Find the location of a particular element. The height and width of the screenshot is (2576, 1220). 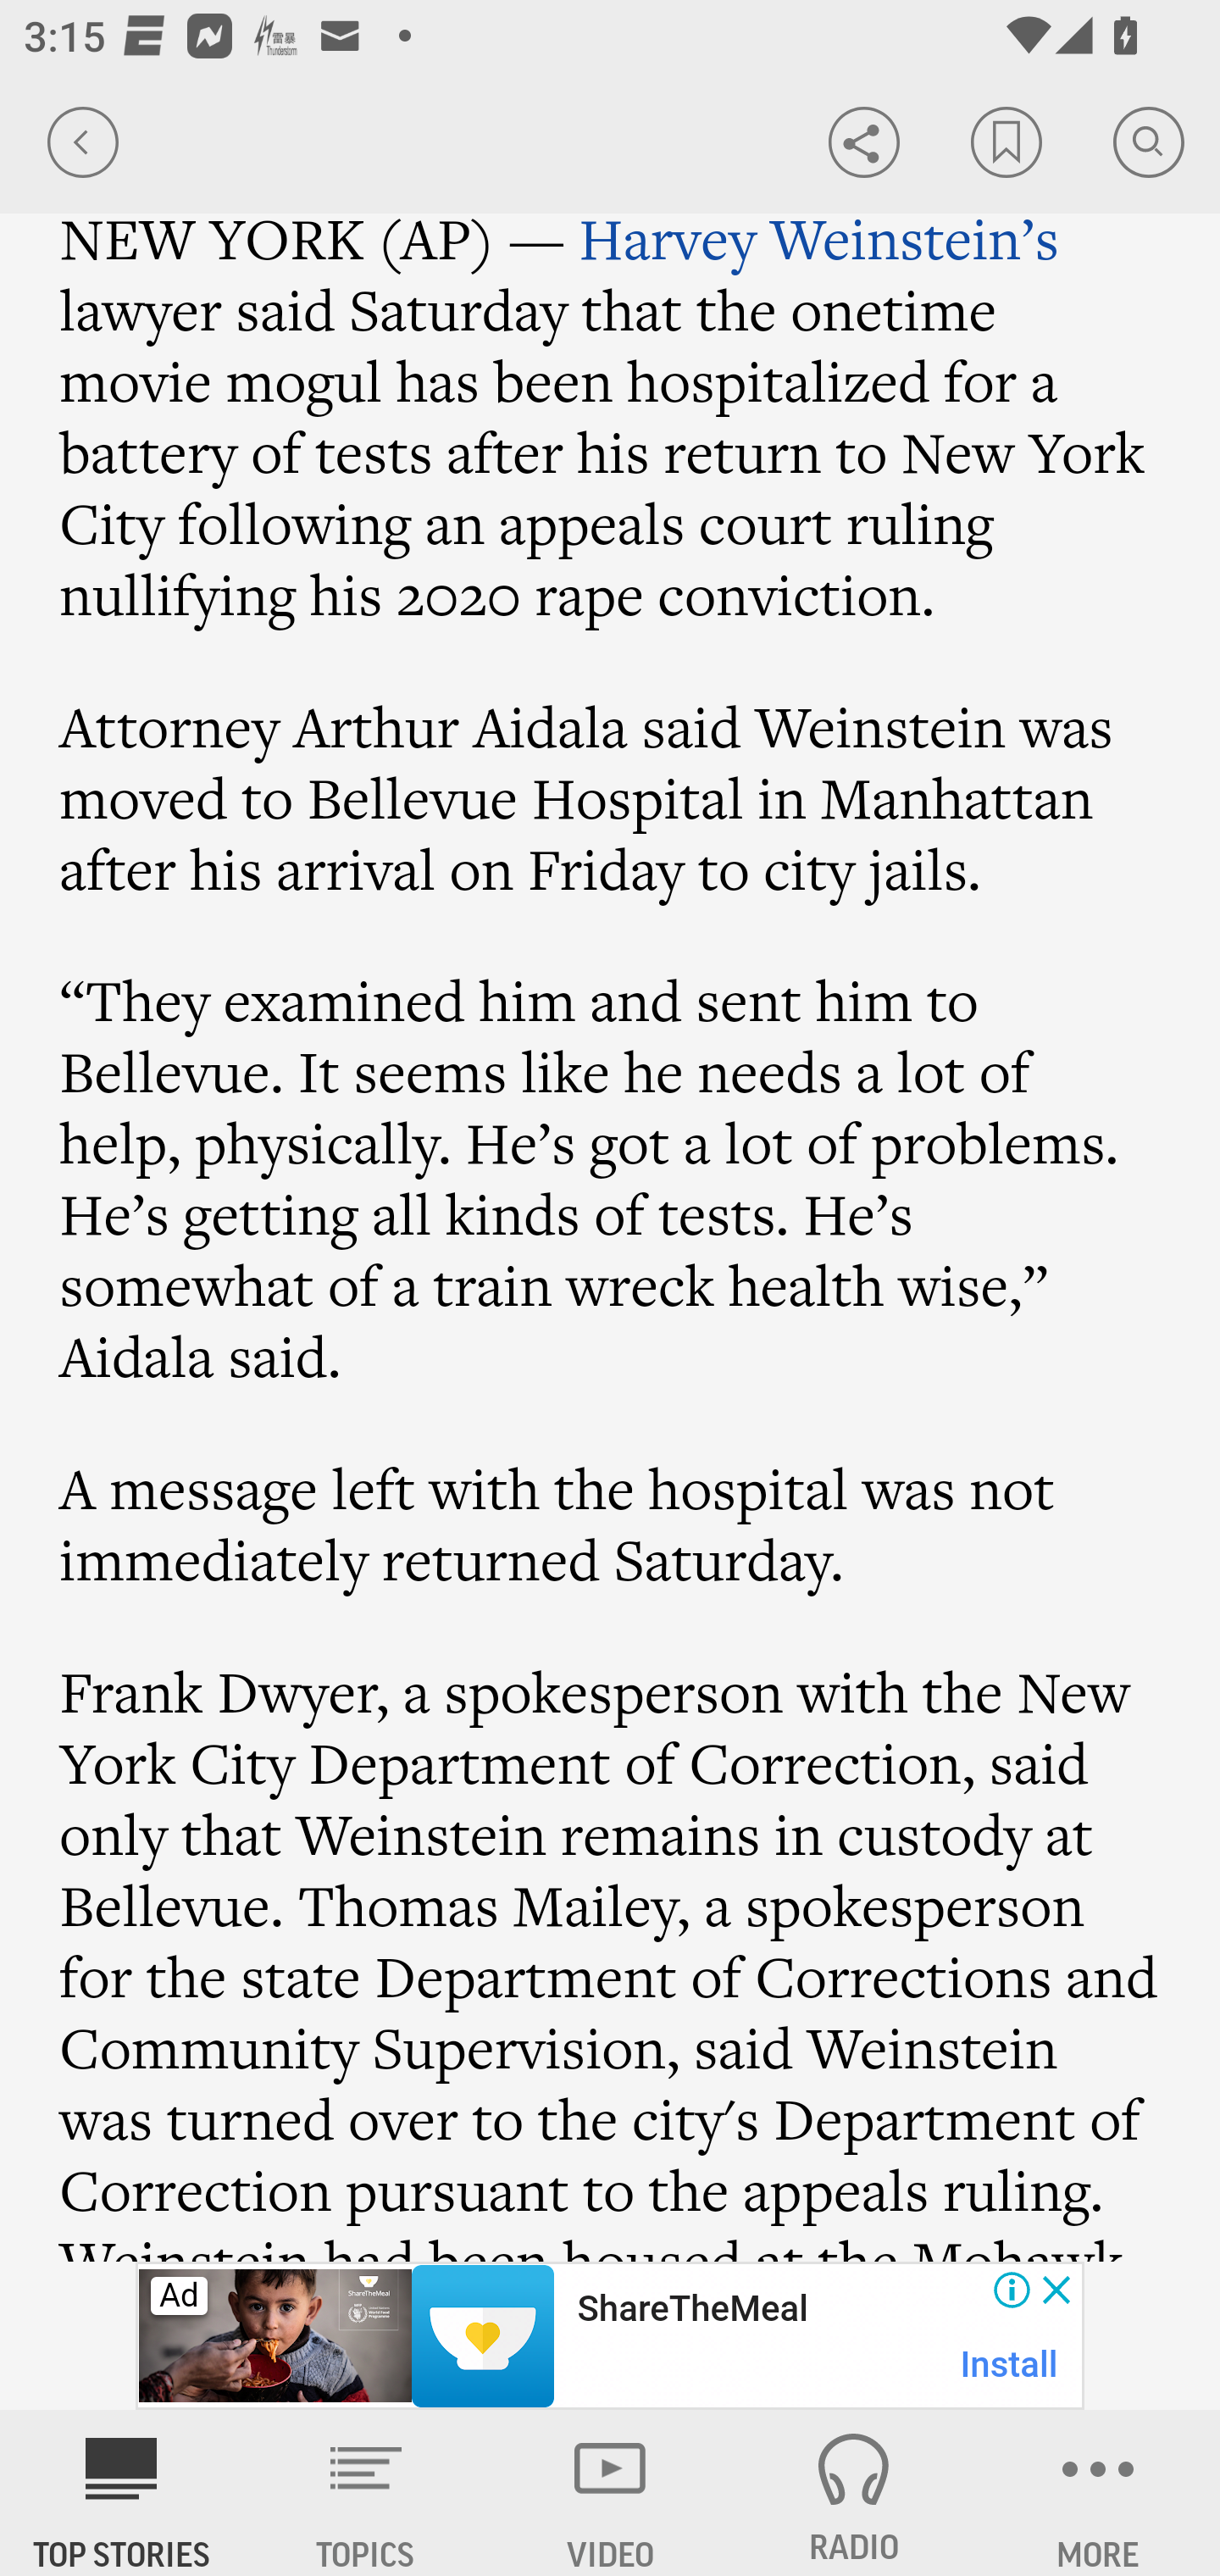

Harvey Weinstein’s is located at coordinates (819, 239).